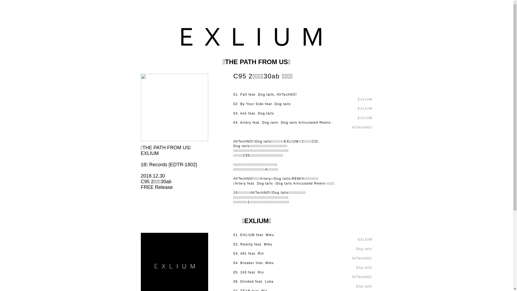 This screenshot has height=291, width=517. What do you see at coordinates (253, 282) in the screenshot?
I see `06. Divided feat. Luka` at bounding box center [253, 282].